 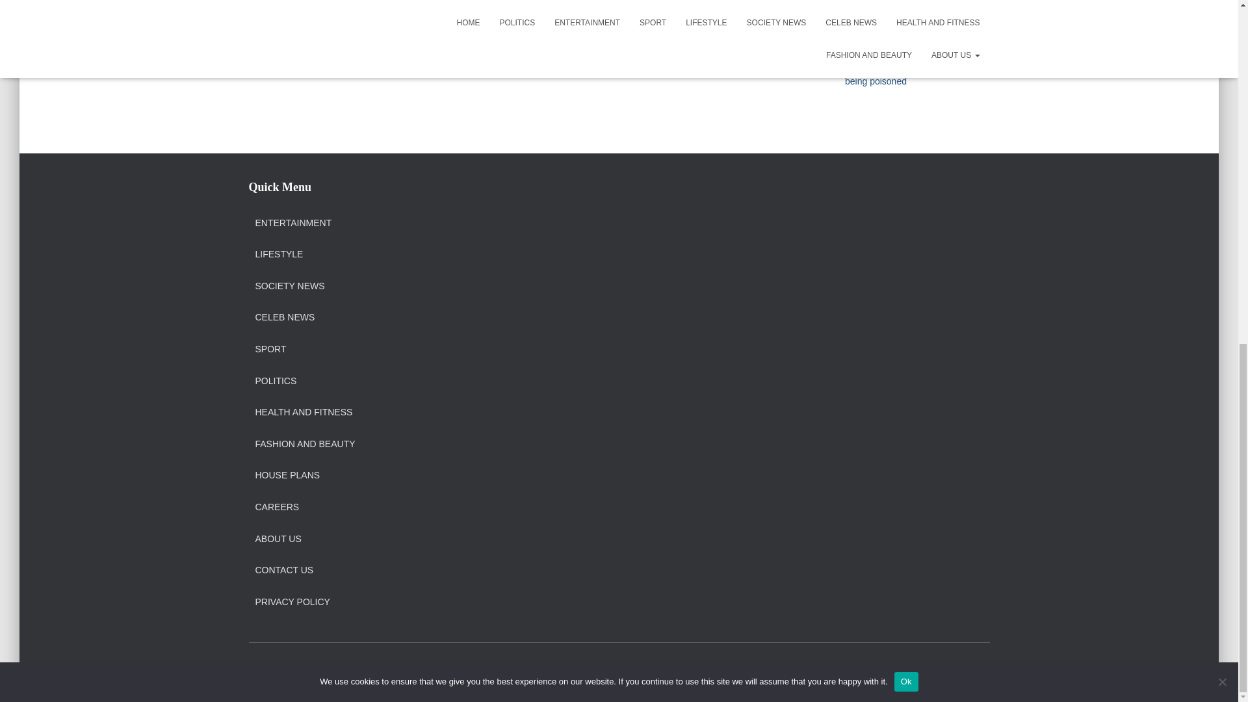 What do you see at coordinates (289, 287) in the screenshot?
I see `SOCIETY NEWS` at bounding box center [289, 287].